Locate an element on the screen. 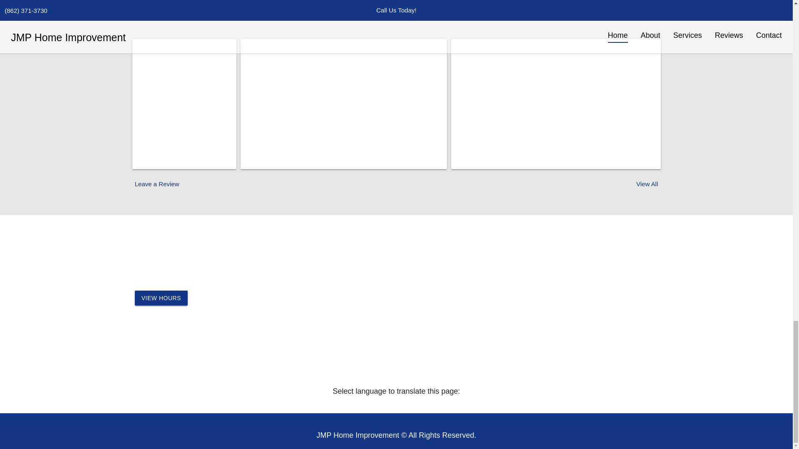  Leave a Review is located at coordinates (157, 184).